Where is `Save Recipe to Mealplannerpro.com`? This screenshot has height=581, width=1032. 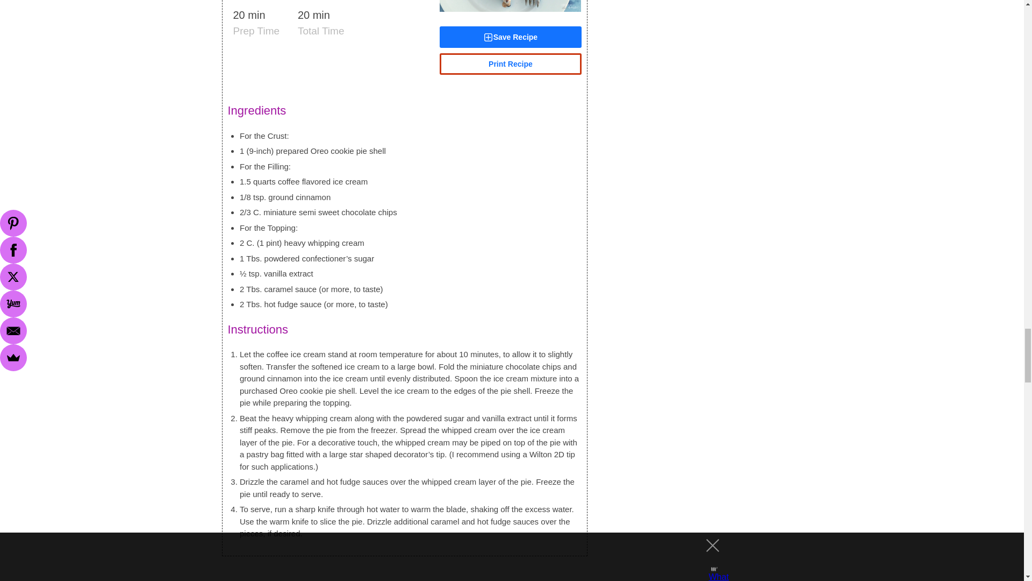
Save Recipe to Mealplannerpro.com is located at coordinates (510, 37).